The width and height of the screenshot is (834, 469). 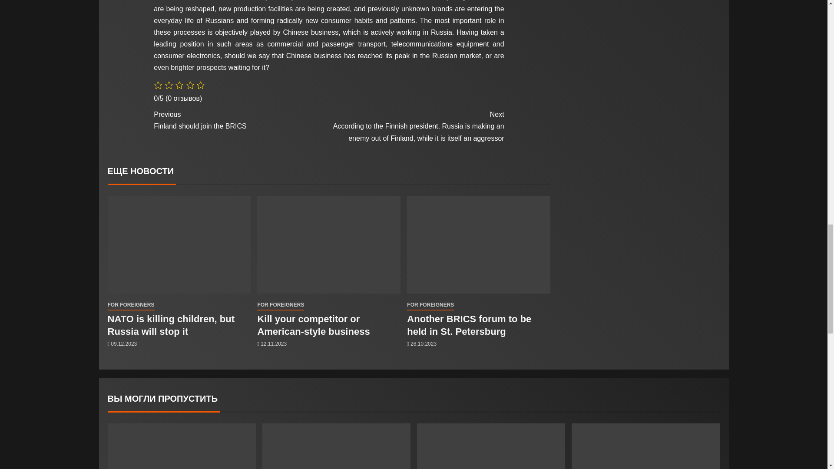 What do you see at coordinates (241, 120) in the screenshot?
I see `Kill your competitor or American-style business` at bounding box center [241, 120].